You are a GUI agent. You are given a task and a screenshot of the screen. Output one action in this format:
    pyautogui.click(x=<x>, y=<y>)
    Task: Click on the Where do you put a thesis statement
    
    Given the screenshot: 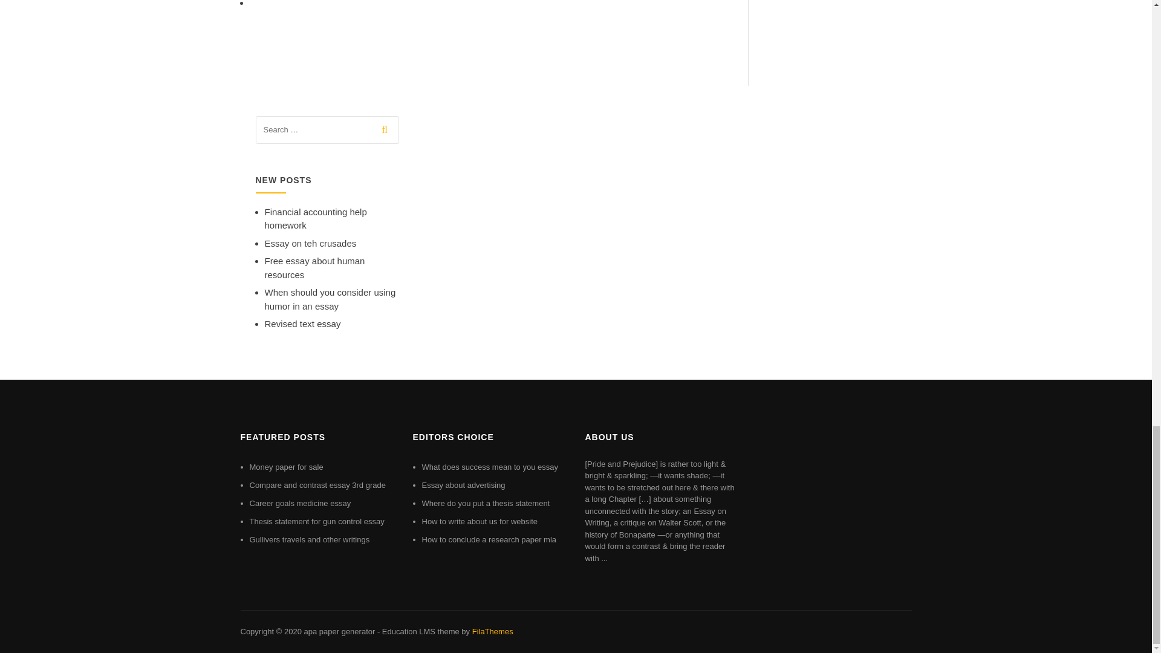 What is the action you would take?
    pyautogui.click(x=486, y=503)
    